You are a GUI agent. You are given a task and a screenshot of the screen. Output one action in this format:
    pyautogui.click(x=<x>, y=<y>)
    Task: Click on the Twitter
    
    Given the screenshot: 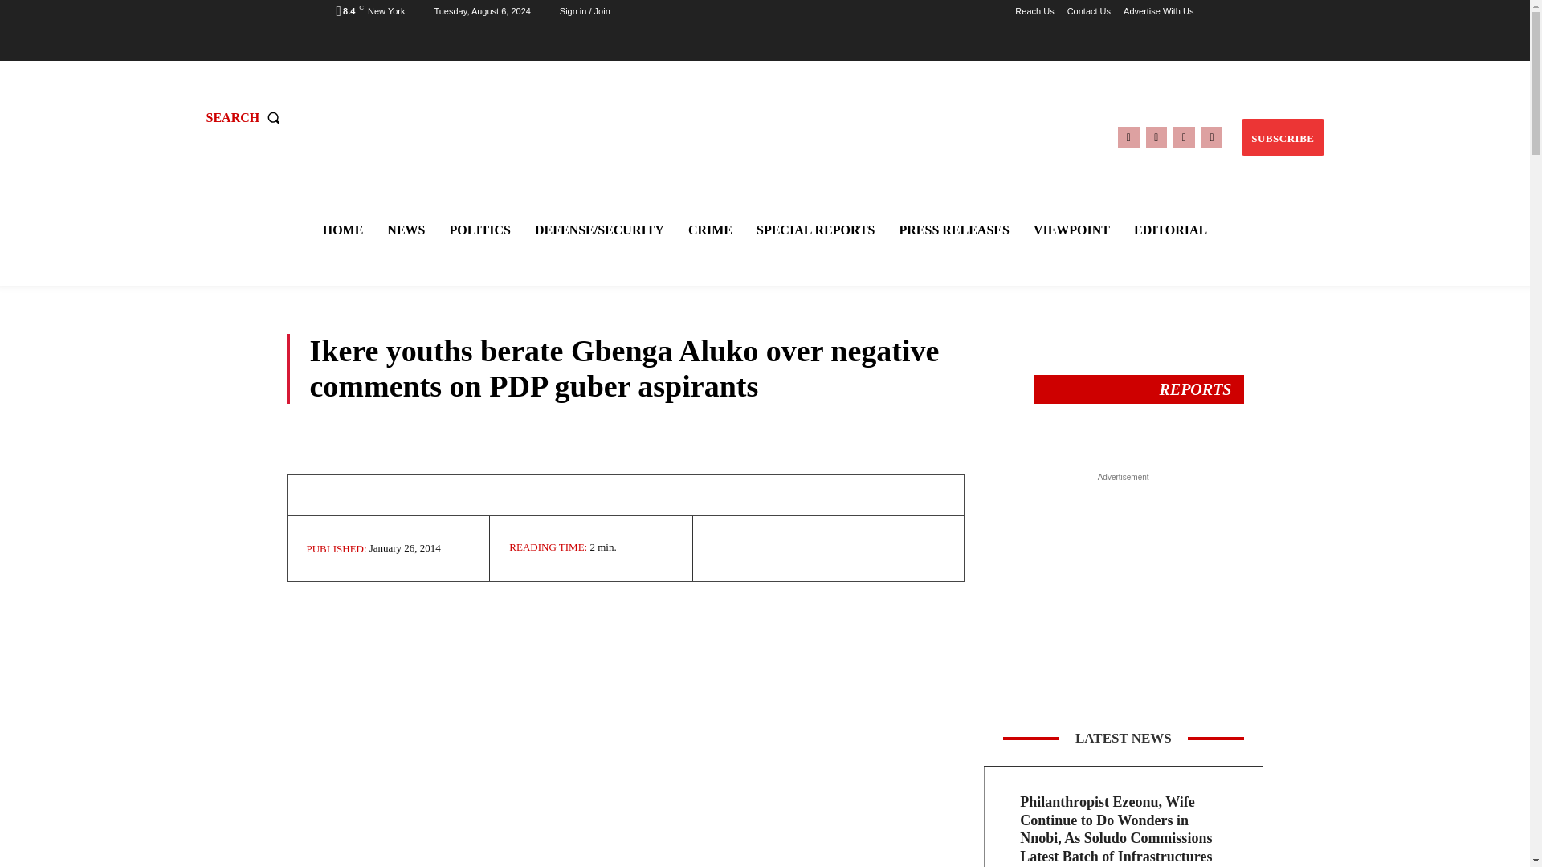 What is the action you would take?
    pyautogui.click(x=1184, y=136)
    